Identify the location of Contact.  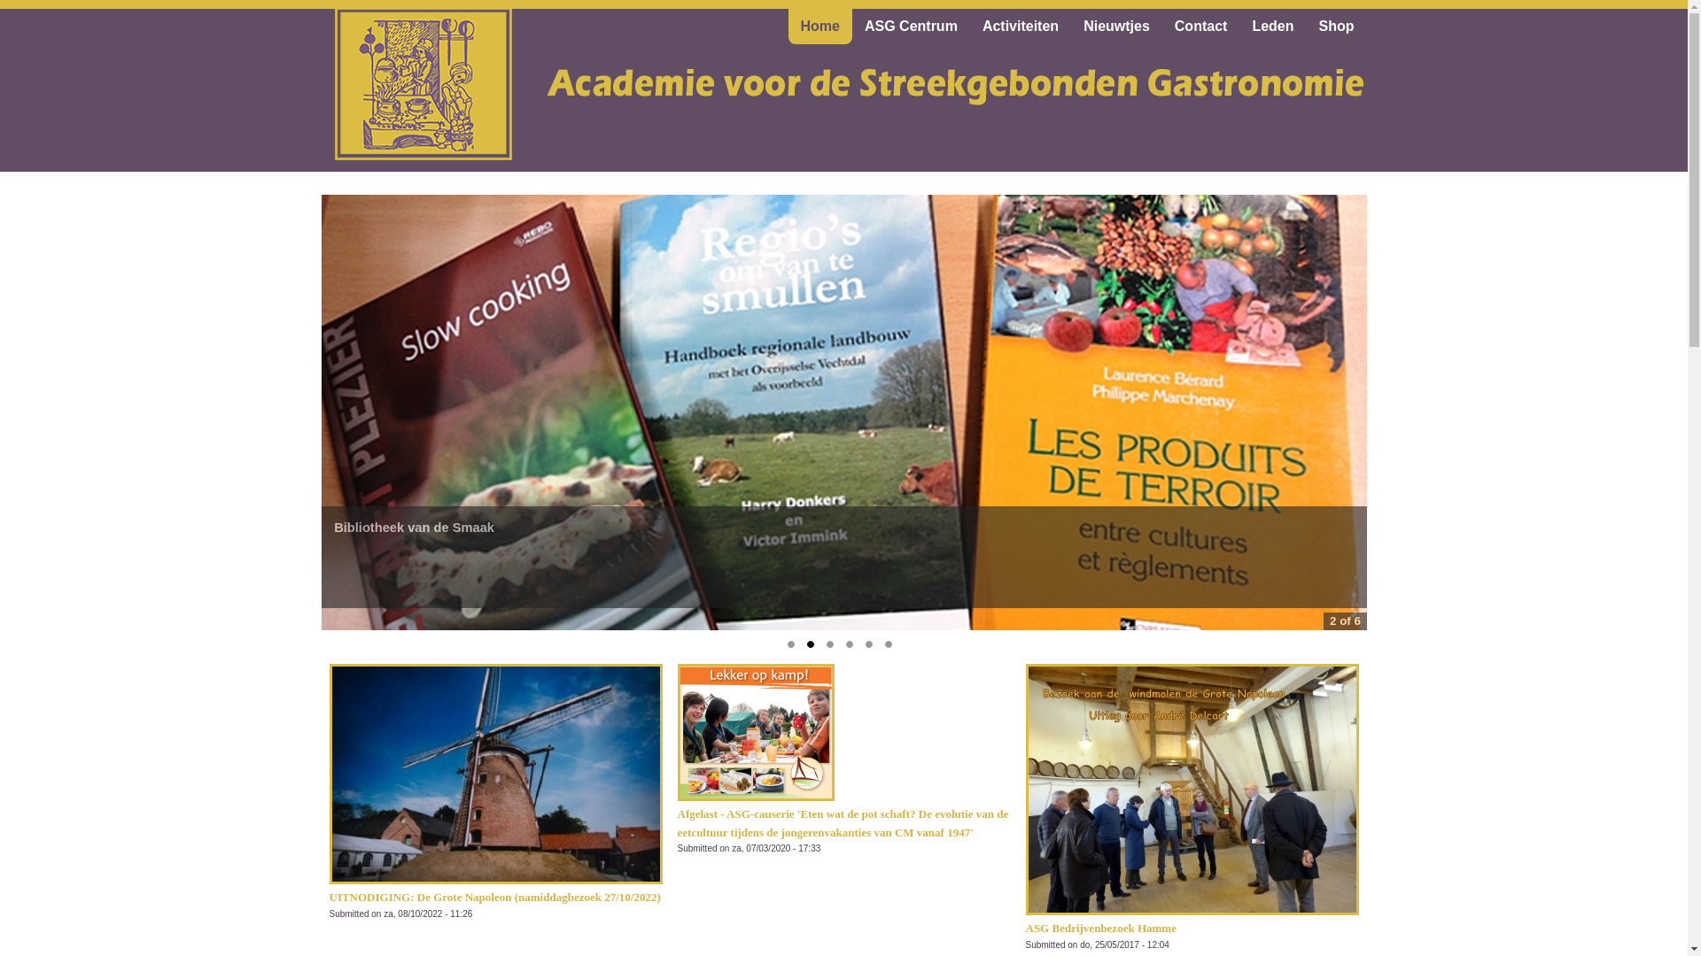
(1201, 27).